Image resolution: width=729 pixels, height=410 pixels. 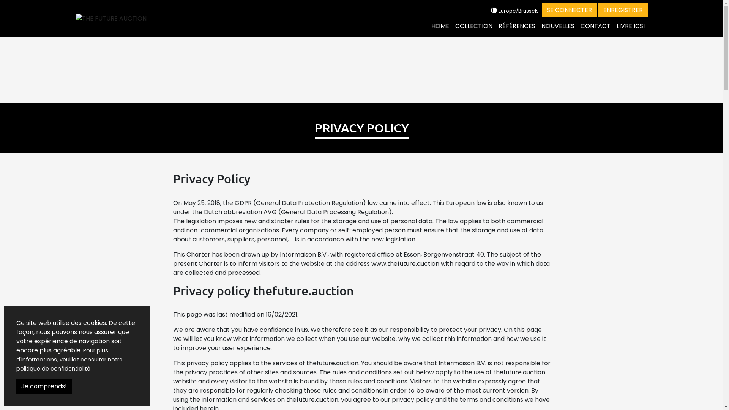 What do you see at coordinates (623, 10) in the screenshot?
I see `ENREGISTRER` at bounding box center [623, 10].